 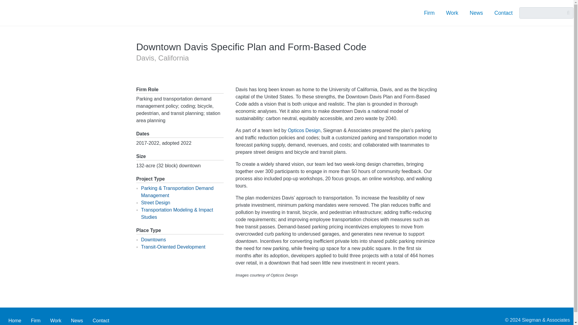 What do you see at coordinates (77, 320) in the screenshot?
I see `News` at bounding box center [77, 320].